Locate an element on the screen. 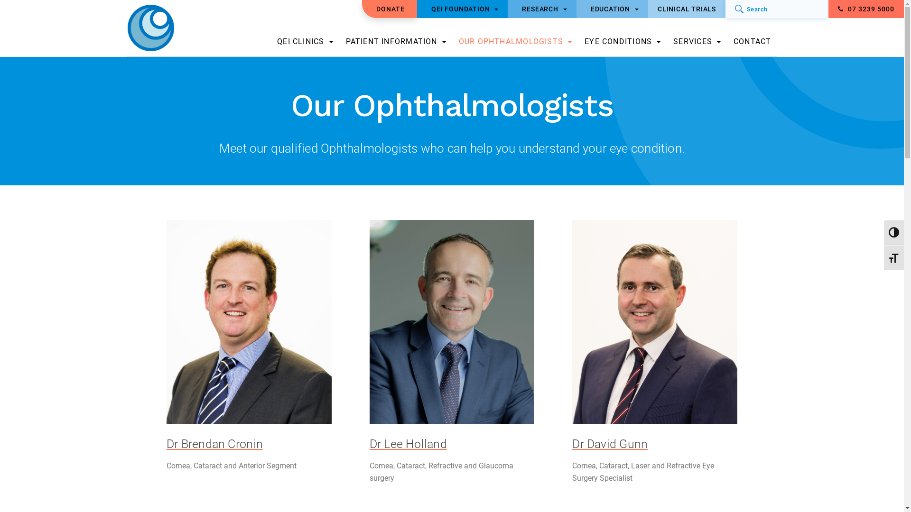  OUR OPHTHALMOLOGISTS is located at coordinates (515, 45).